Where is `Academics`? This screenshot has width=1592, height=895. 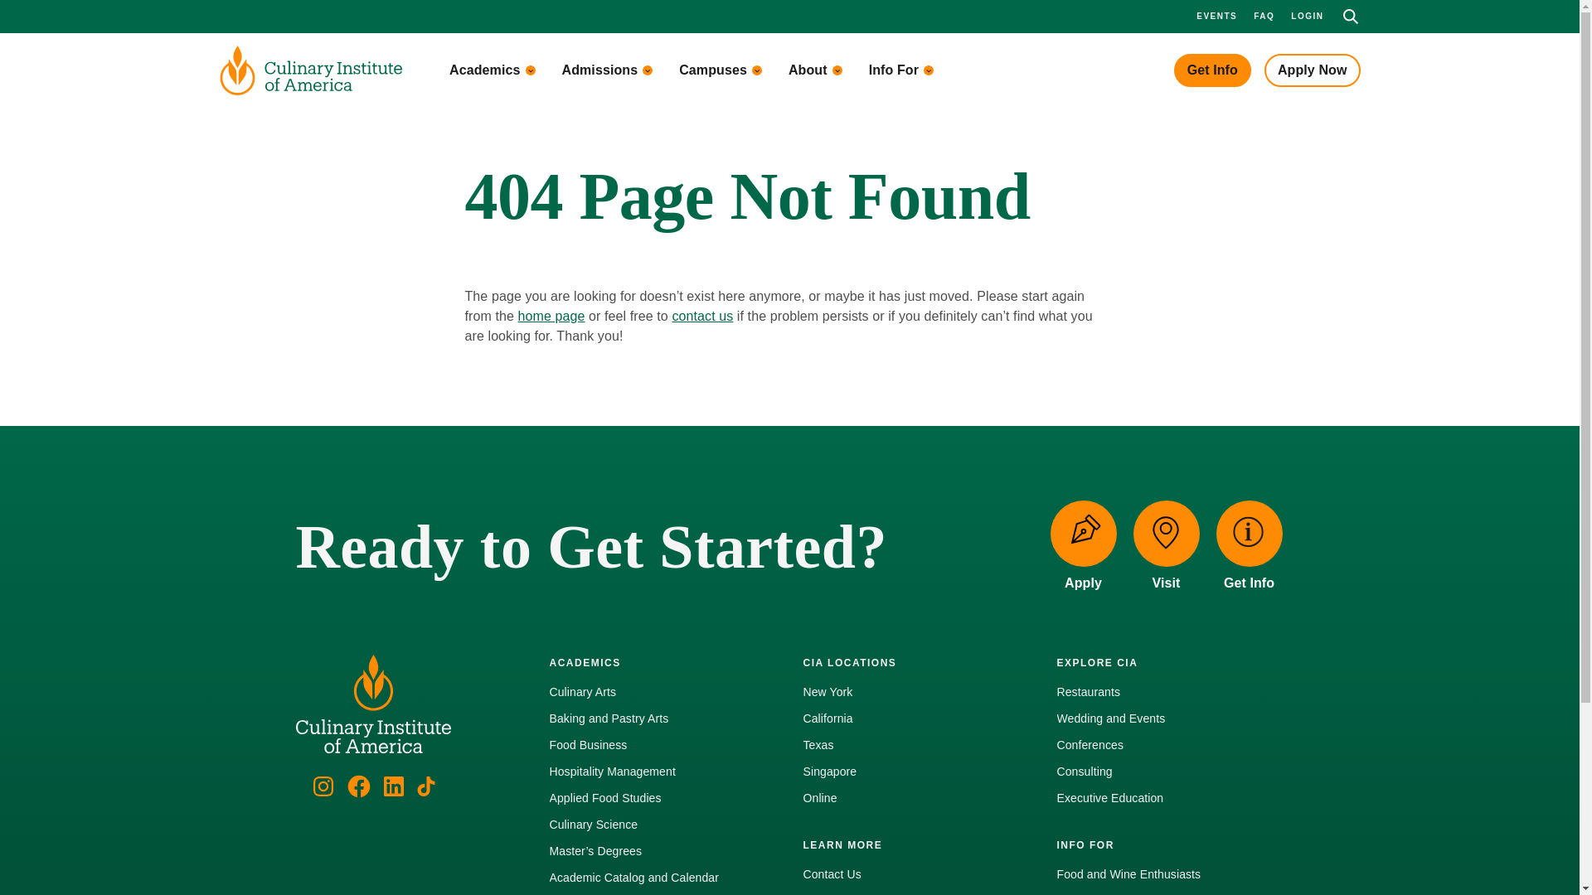 Academics is located at coordinates (492, 70).